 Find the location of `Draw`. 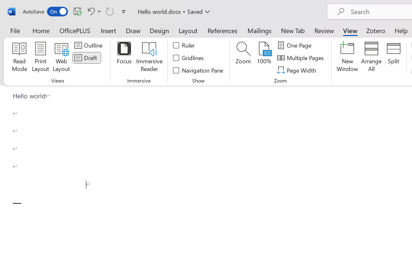

Draw is located at coordinates (133, 30).